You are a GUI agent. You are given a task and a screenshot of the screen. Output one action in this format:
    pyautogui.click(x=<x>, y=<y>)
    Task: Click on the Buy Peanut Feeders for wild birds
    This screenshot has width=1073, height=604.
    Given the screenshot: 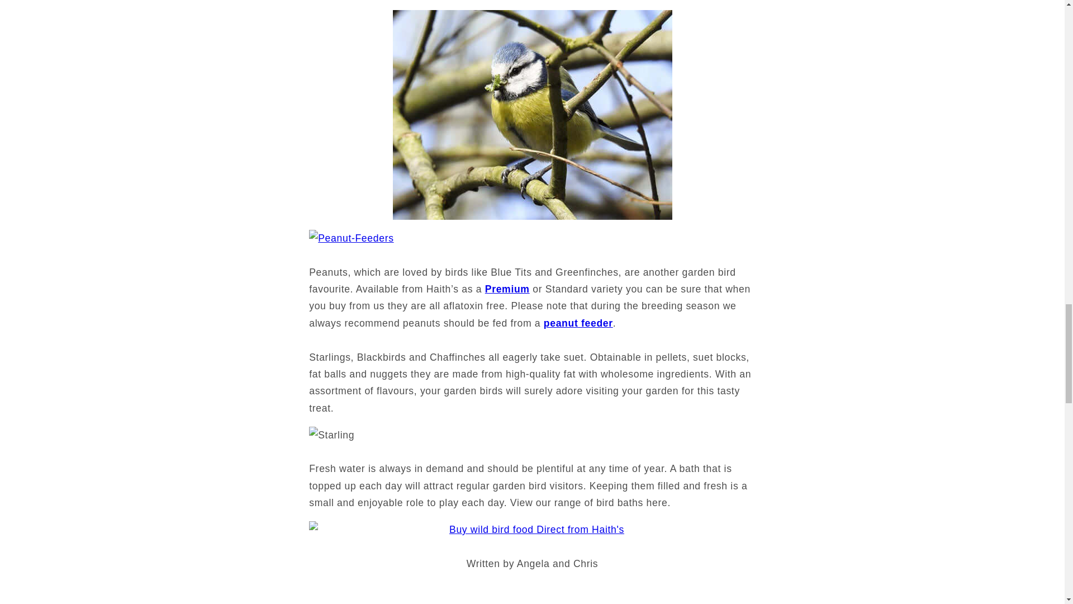 What is the action you would take?
    pyautogui.click(x=578, y=323)
    